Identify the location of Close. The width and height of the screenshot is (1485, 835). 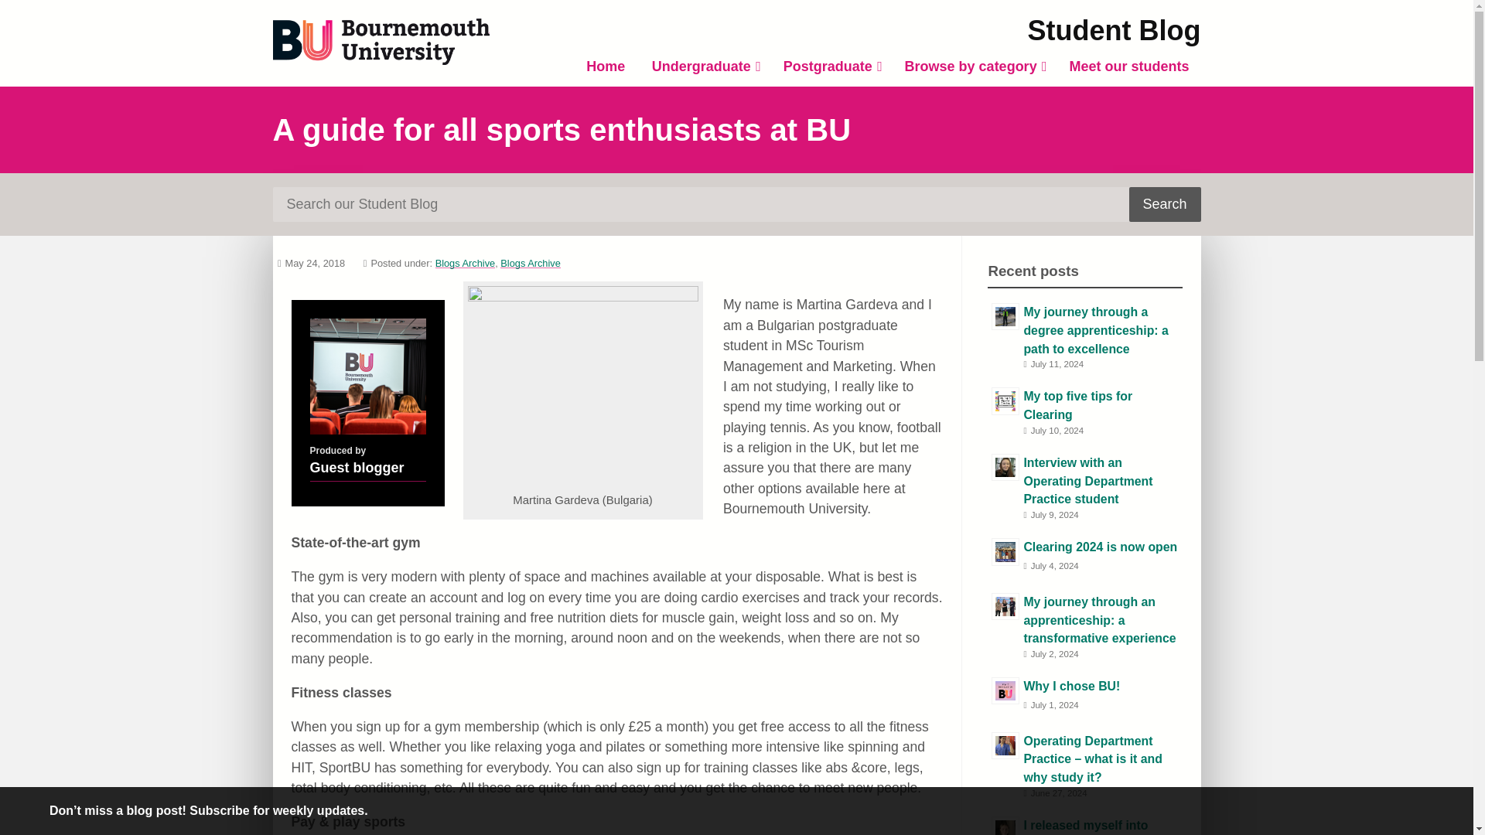
(1446, 810).